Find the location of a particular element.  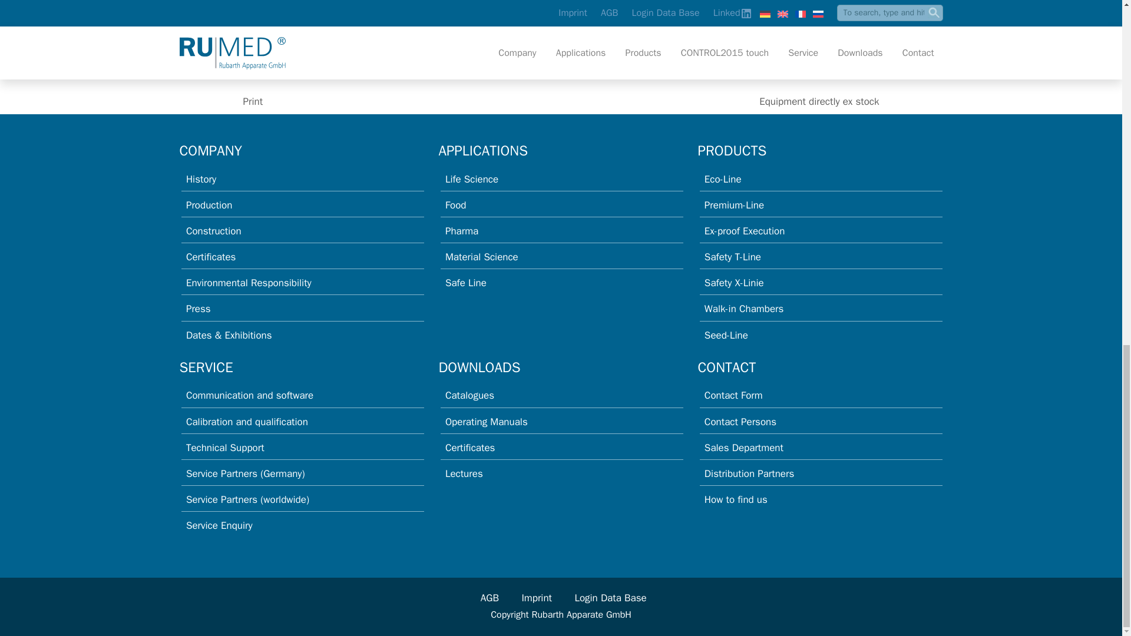

Communication and software is located at coordinates (250, 395).